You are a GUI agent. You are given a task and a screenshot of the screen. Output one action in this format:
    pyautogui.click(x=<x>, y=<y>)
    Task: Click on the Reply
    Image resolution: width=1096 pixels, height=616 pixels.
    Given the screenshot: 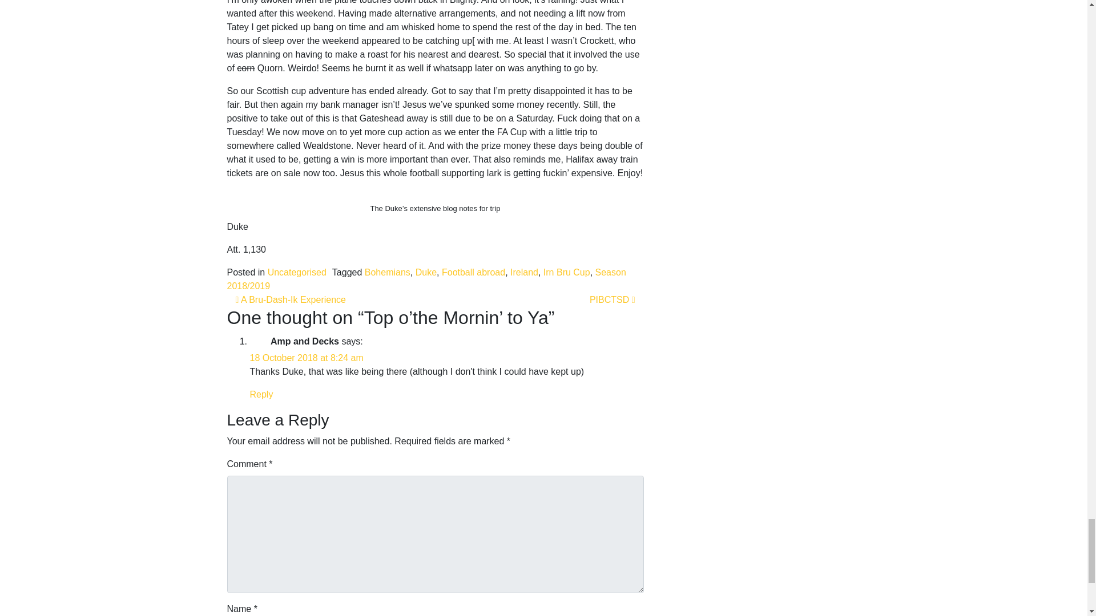 What is the action you would take?
    pyautogui.click(x=261, y=394)
    